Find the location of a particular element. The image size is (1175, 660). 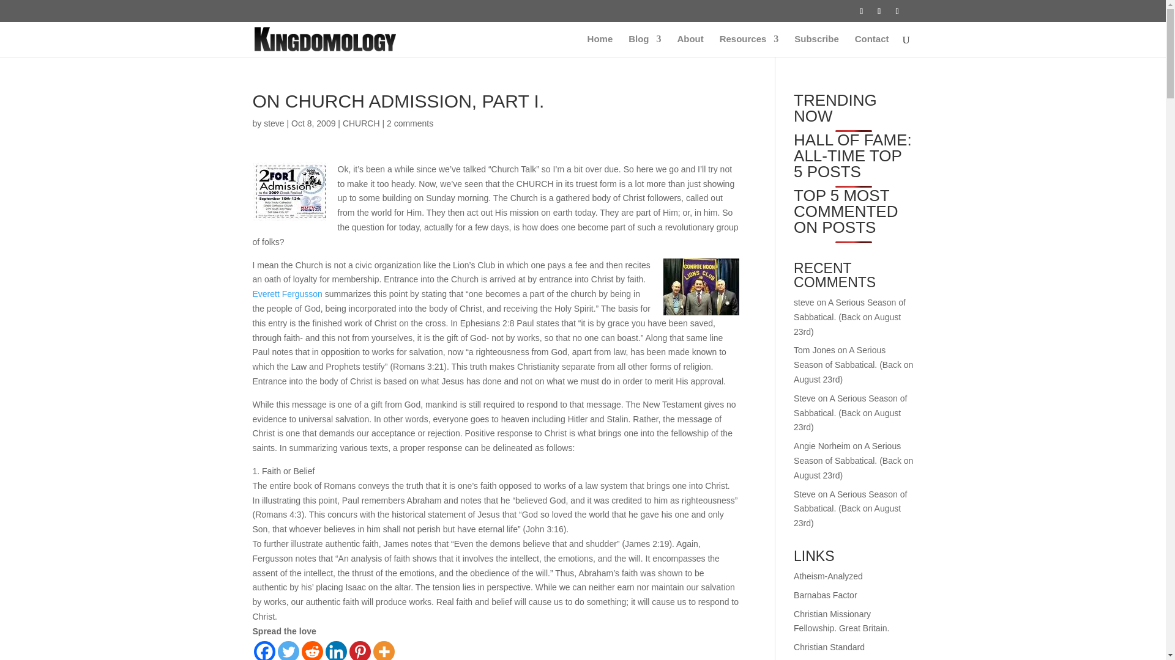

Linkedin is located at coordinates (335, 650).